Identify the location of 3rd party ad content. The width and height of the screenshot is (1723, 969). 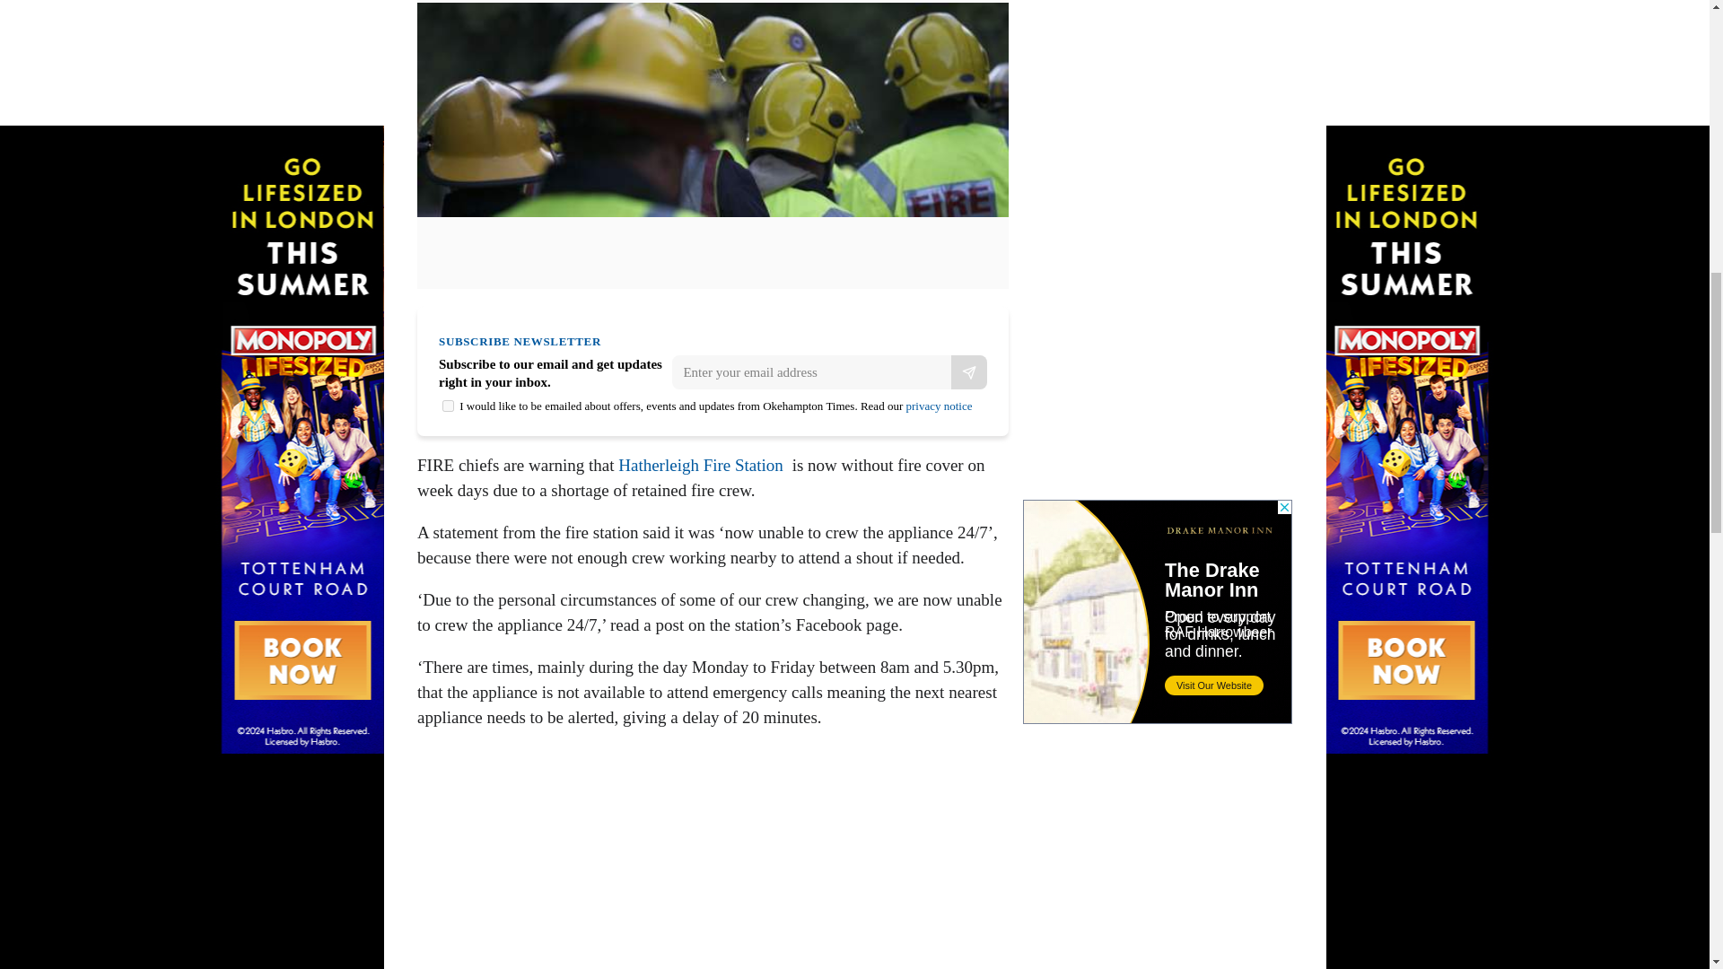
(1158, 612).